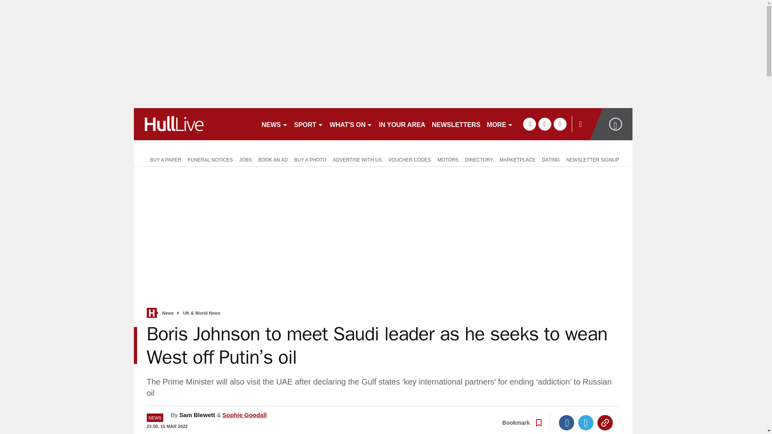  Describe the element at coordinates (500, 124) in the screenshot. I see `MORE` at that location.